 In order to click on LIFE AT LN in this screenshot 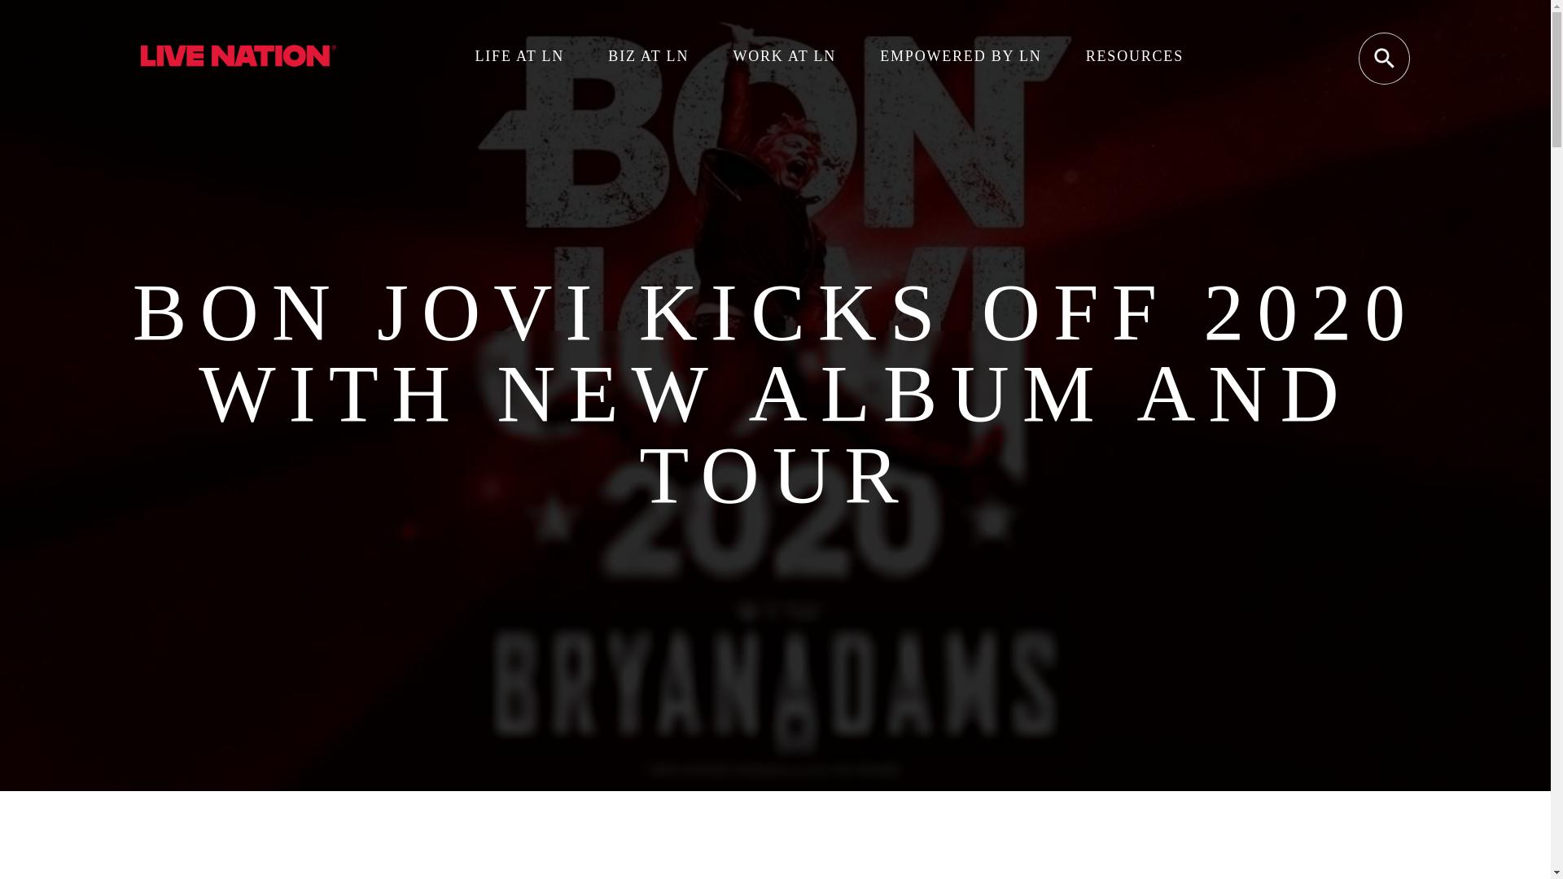, I will do `click(519, 55)`.